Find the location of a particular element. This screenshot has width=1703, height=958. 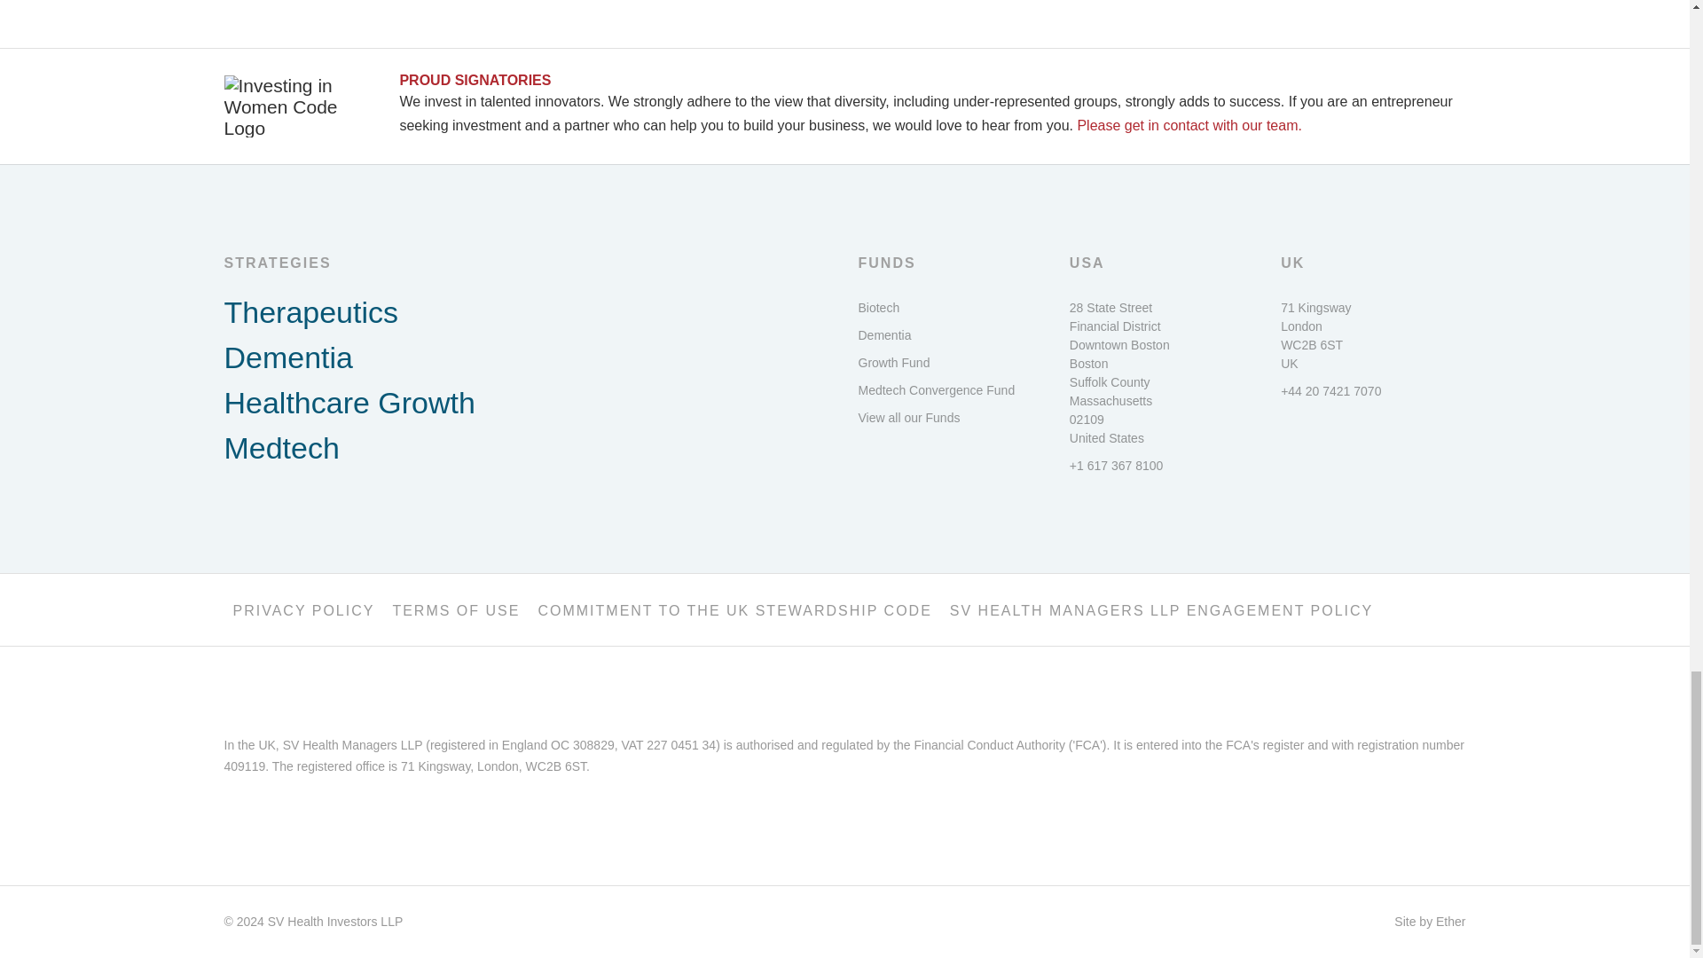

Dementia is located at coordinates (527, 357).